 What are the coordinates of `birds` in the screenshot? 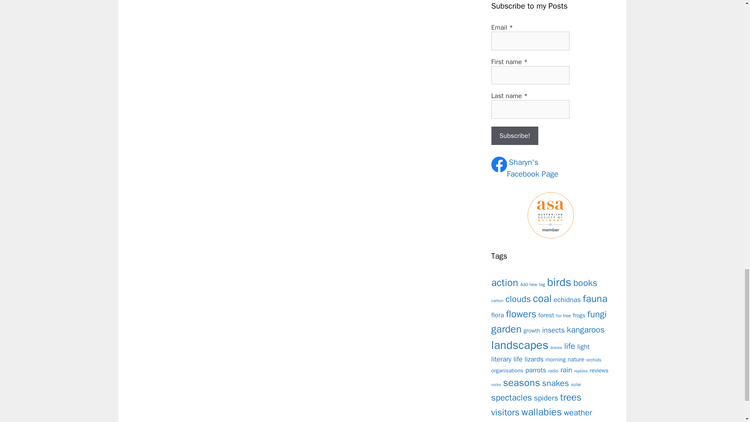 It's located at (559, 282).